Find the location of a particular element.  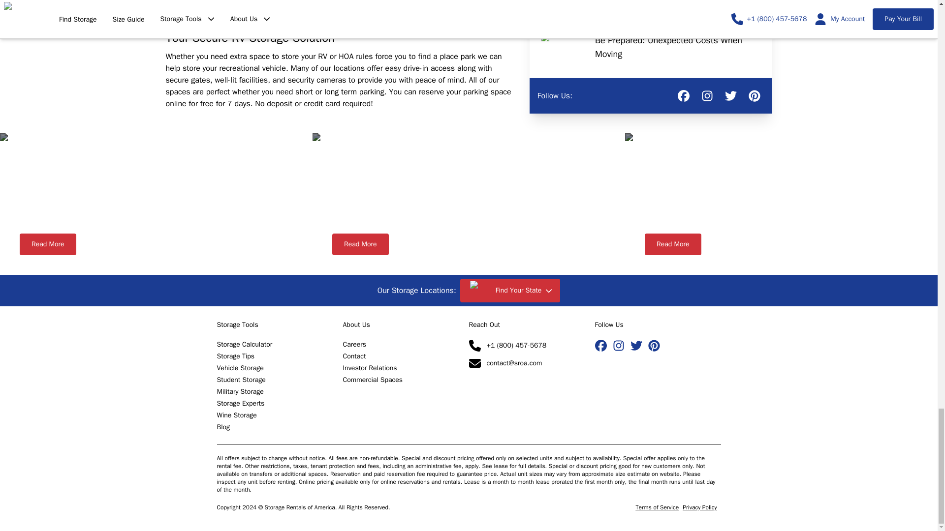

Read More is located at coordinates (360, 244).